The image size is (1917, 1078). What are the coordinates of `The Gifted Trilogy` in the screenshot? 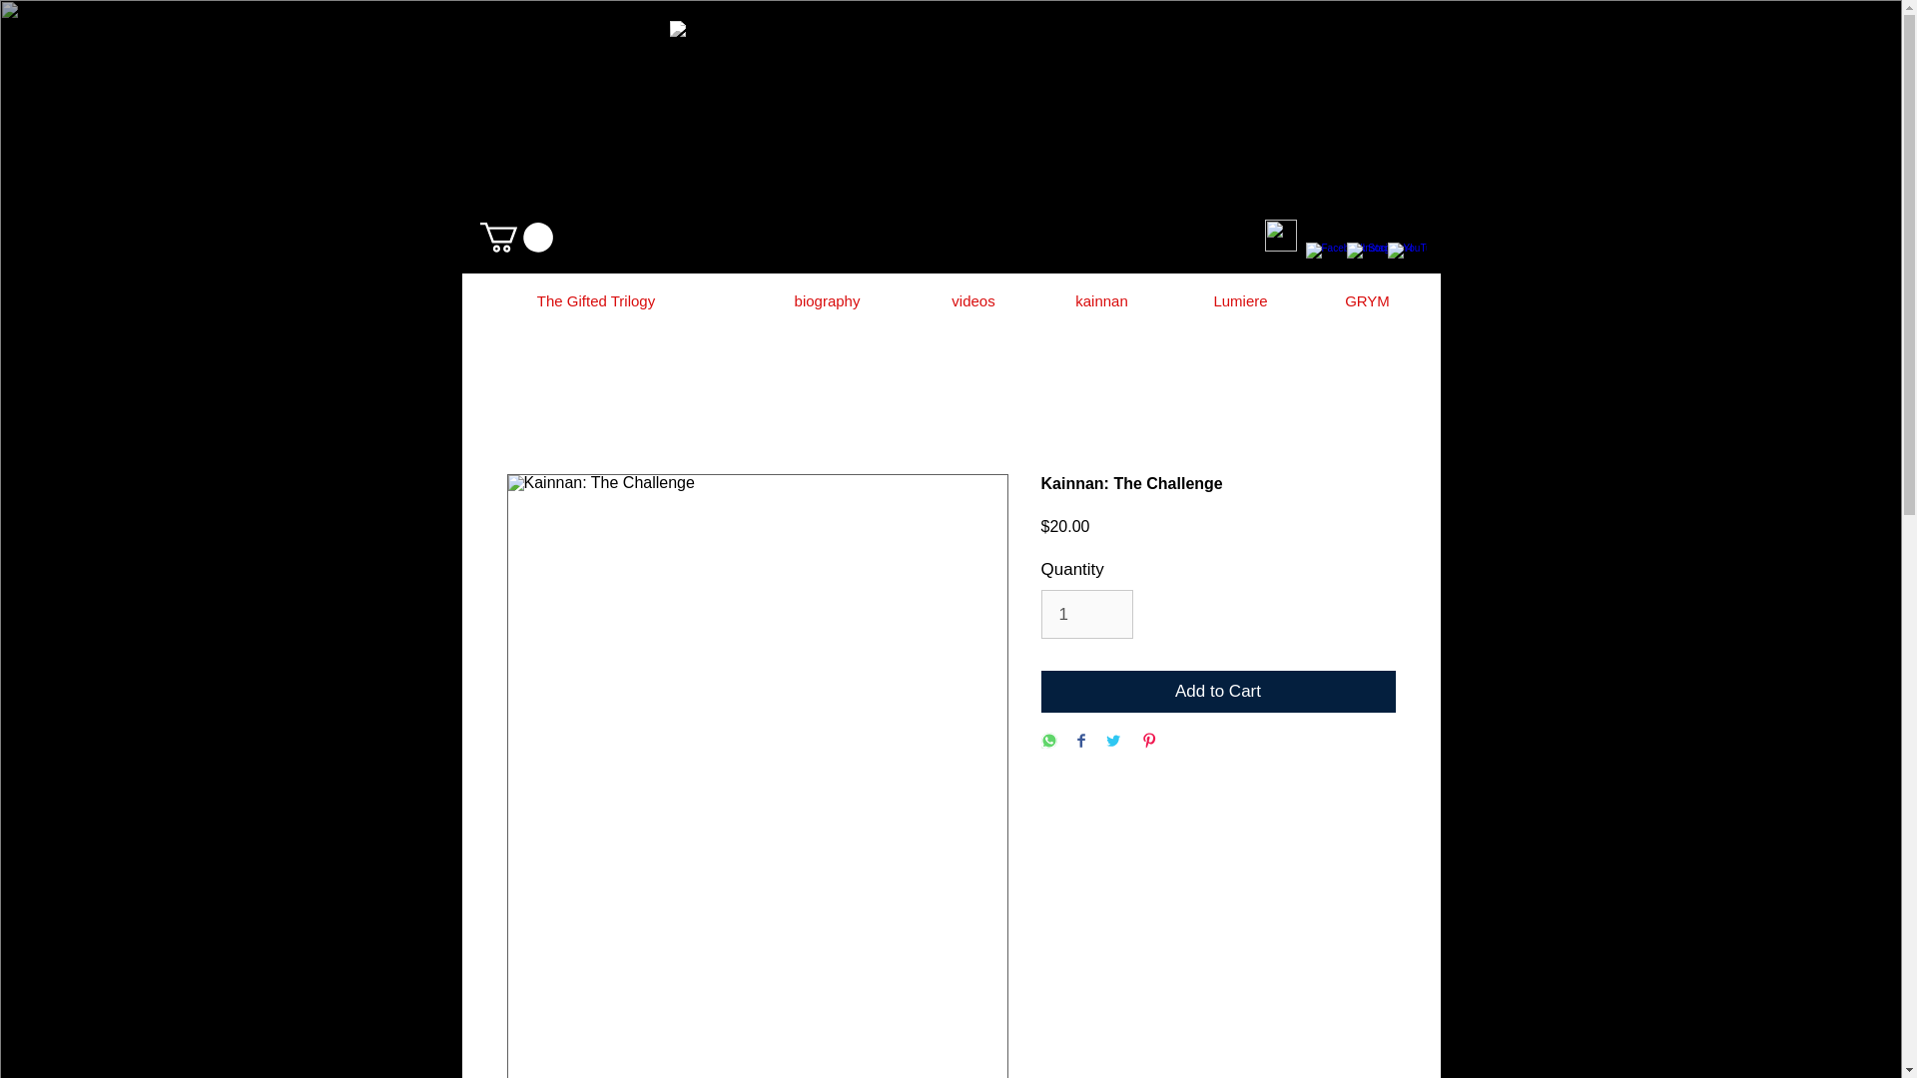 It's located at (595, 300).